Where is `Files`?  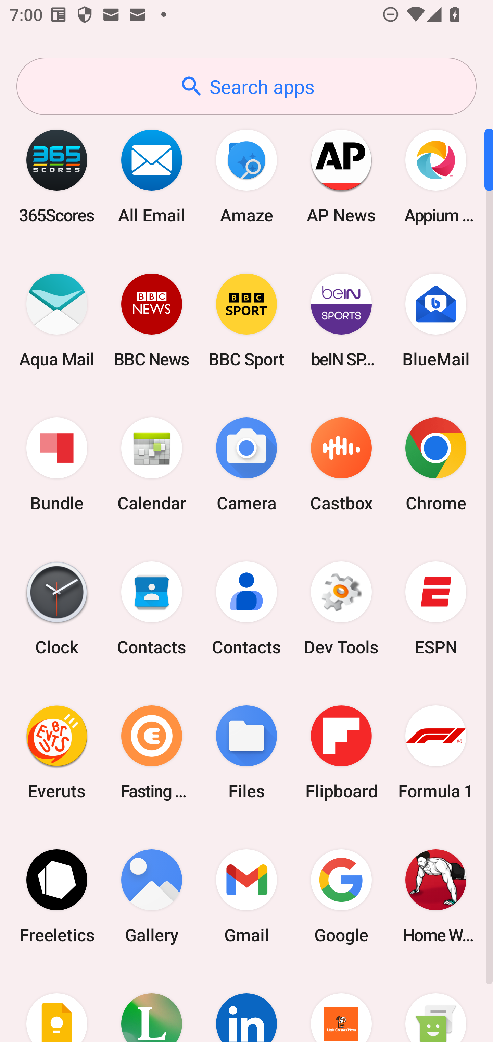 Files is located at coordinates (246, 752).